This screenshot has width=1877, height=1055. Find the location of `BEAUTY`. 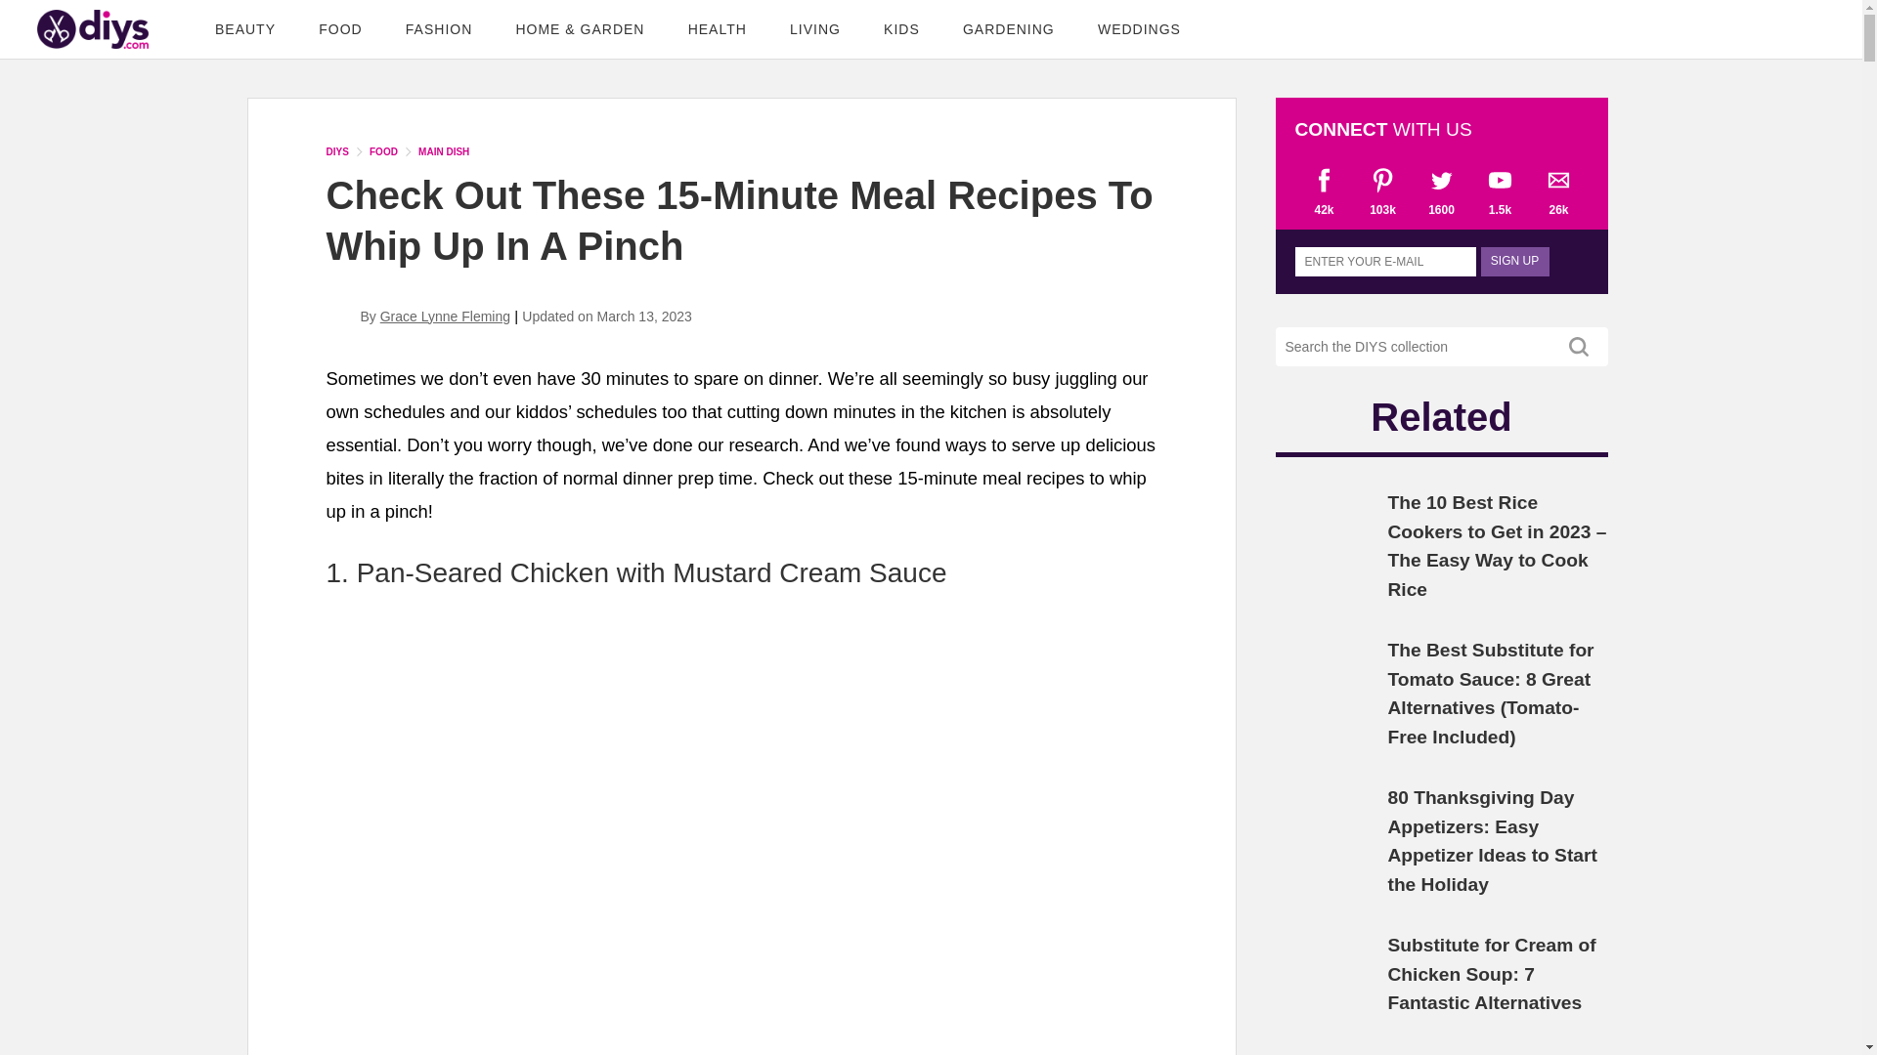

BEAUTY is located at coordinates (244, 29).